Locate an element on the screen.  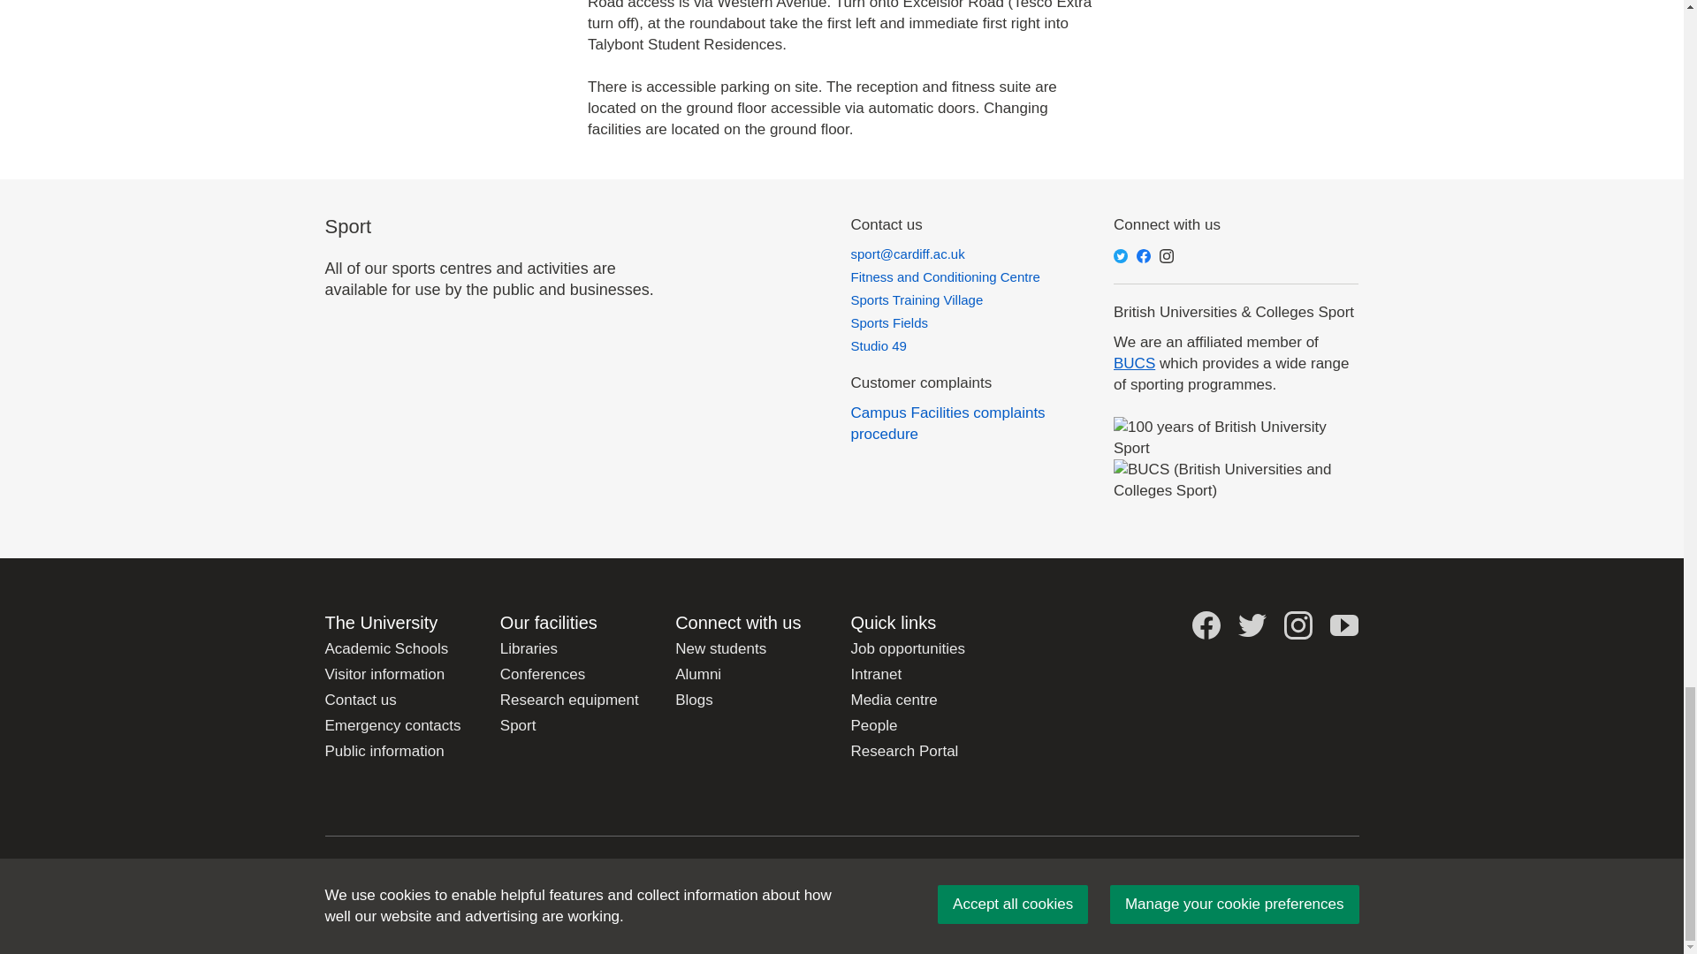
facebook is located at coordinates (1144, 256).